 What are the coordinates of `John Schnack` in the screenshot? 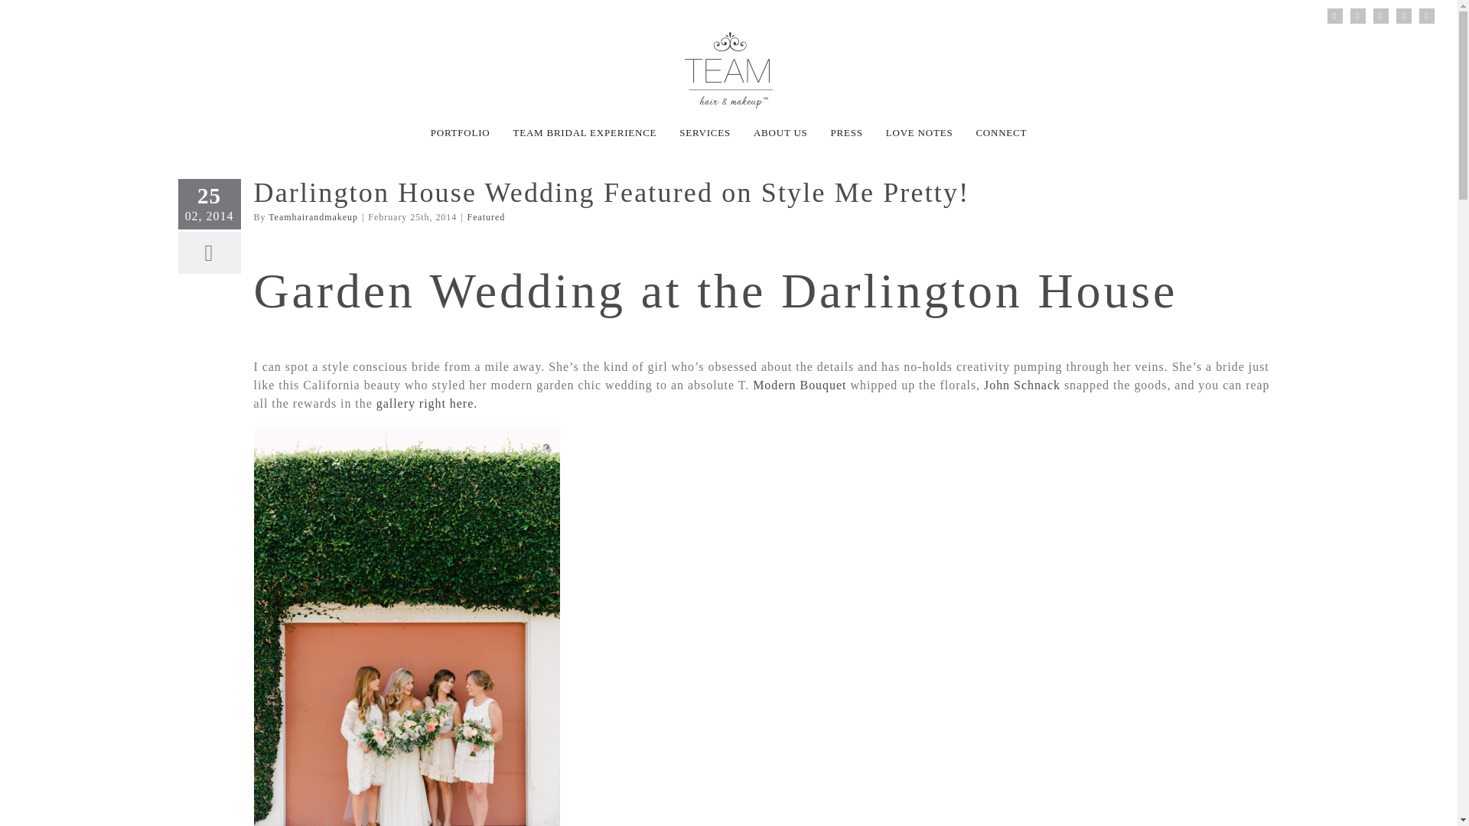 It's located at (1022, 384).